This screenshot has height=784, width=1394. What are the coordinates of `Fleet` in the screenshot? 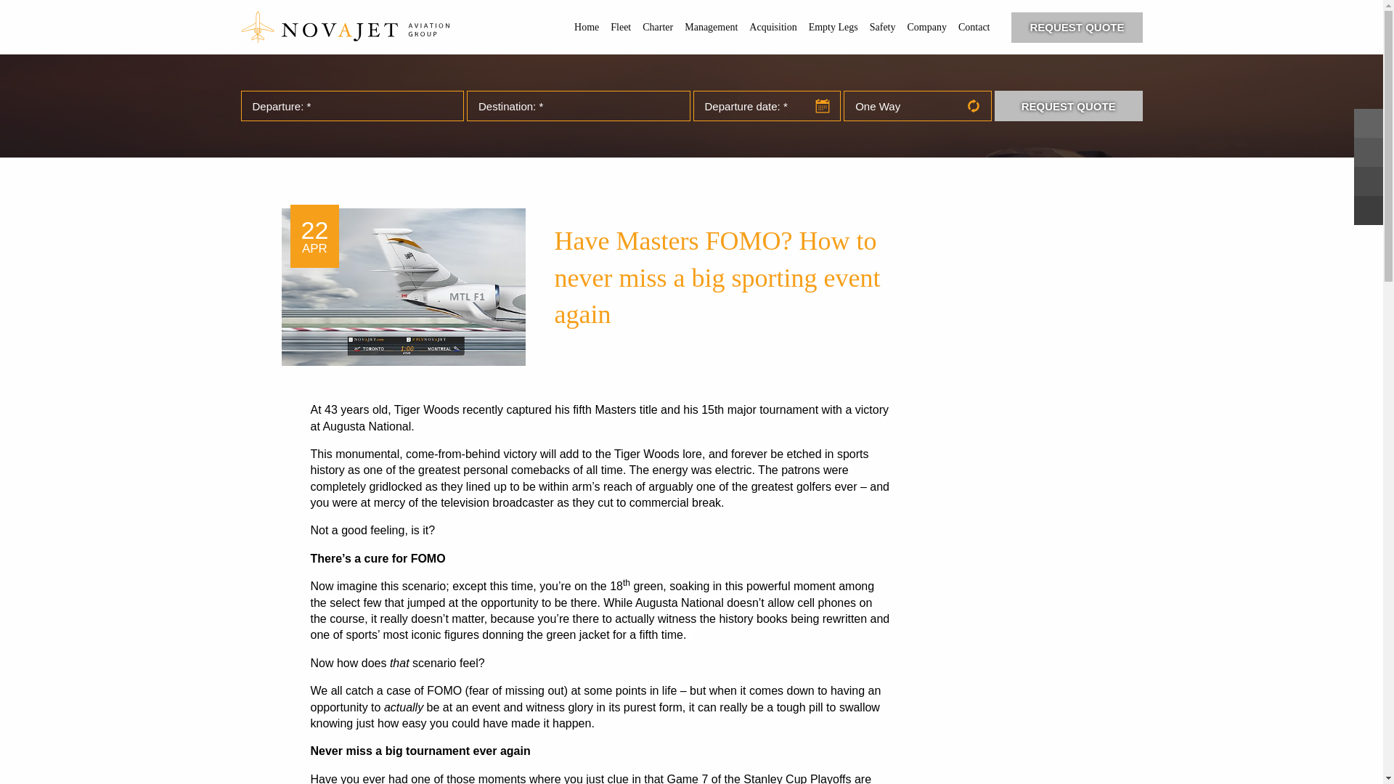 It's located at (621, 28).